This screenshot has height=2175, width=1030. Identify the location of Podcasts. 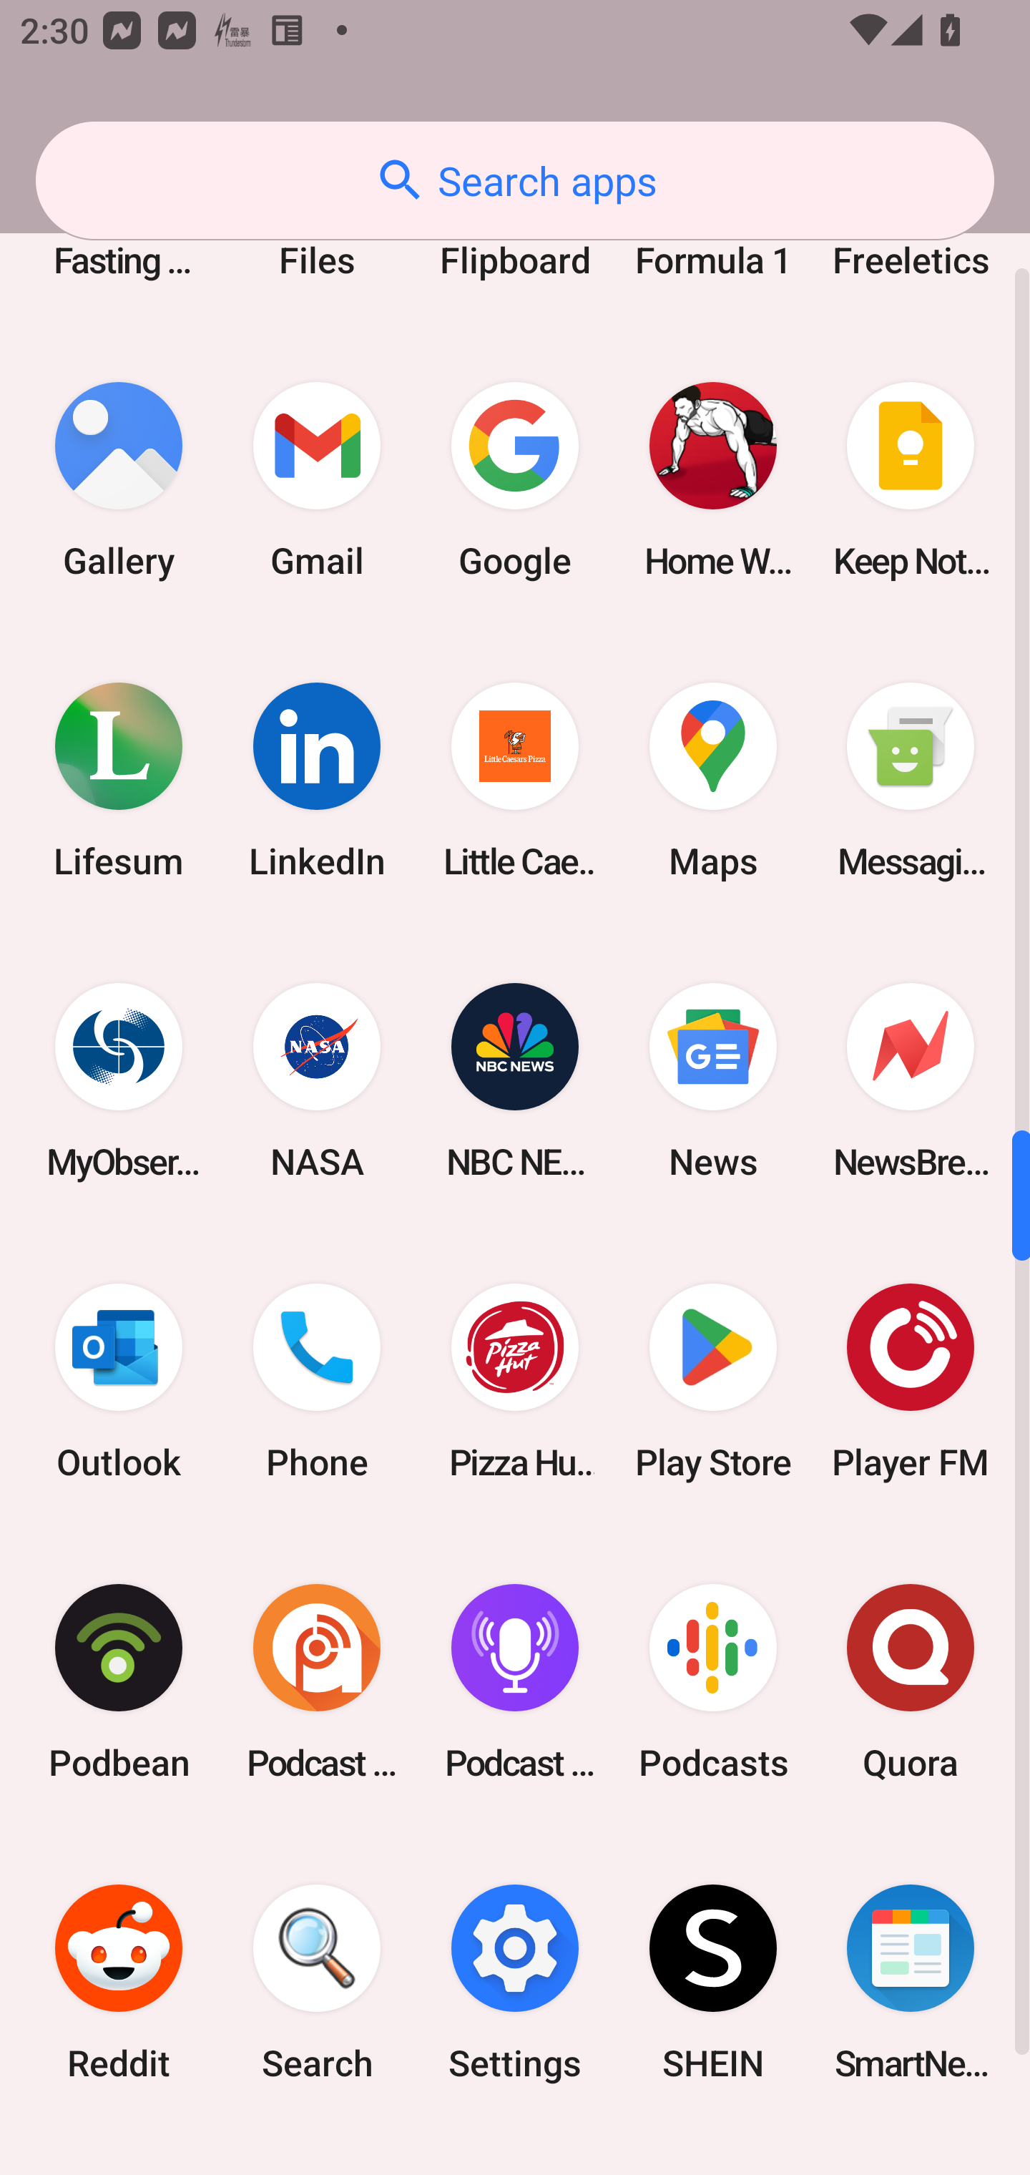
(712, 1681).